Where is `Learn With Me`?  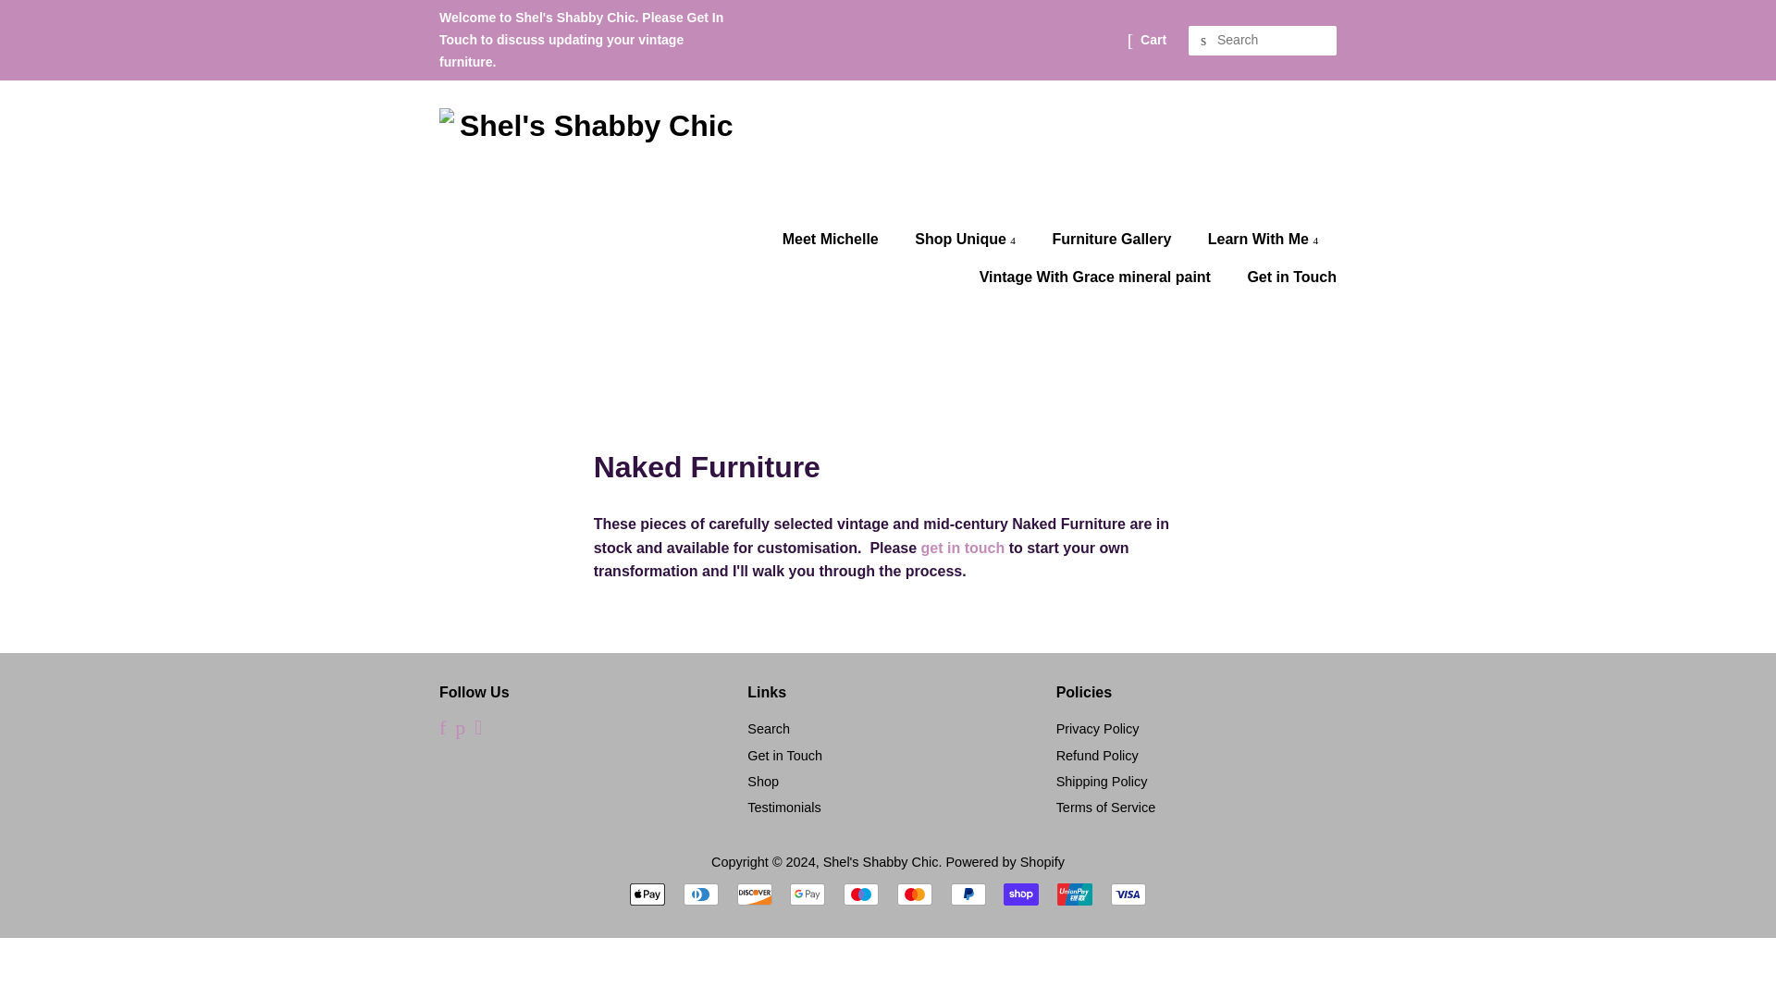 Learn With Me is located at coordinates (1265, 239).